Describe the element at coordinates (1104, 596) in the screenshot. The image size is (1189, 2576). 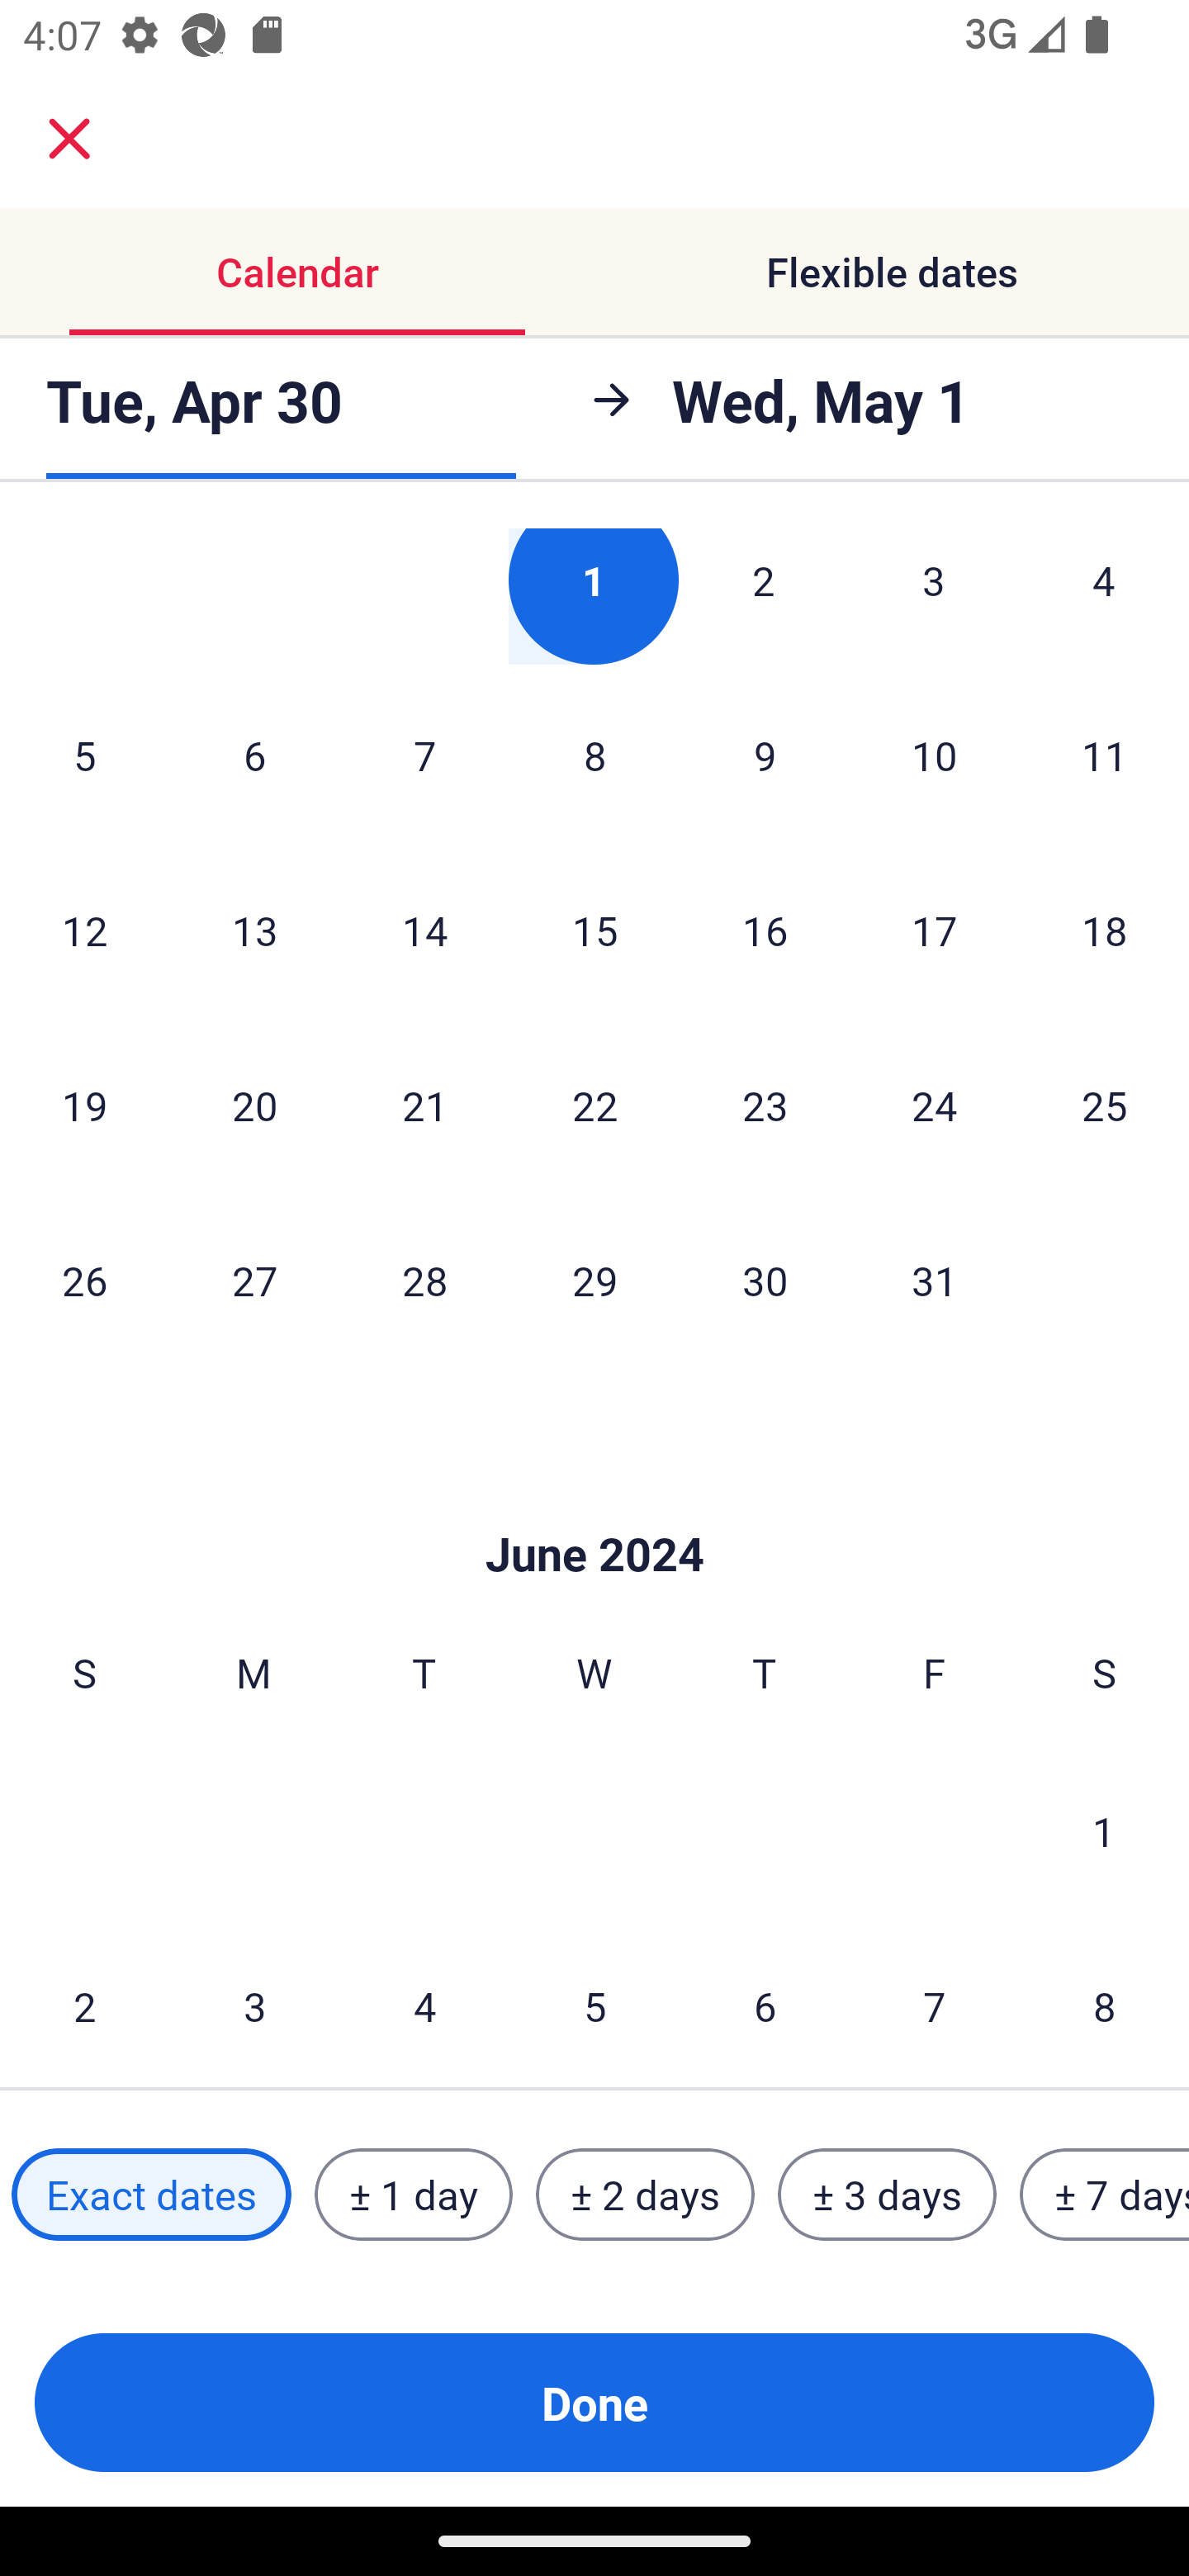
I see `4 Saturday, May 4, 2024` at that location.